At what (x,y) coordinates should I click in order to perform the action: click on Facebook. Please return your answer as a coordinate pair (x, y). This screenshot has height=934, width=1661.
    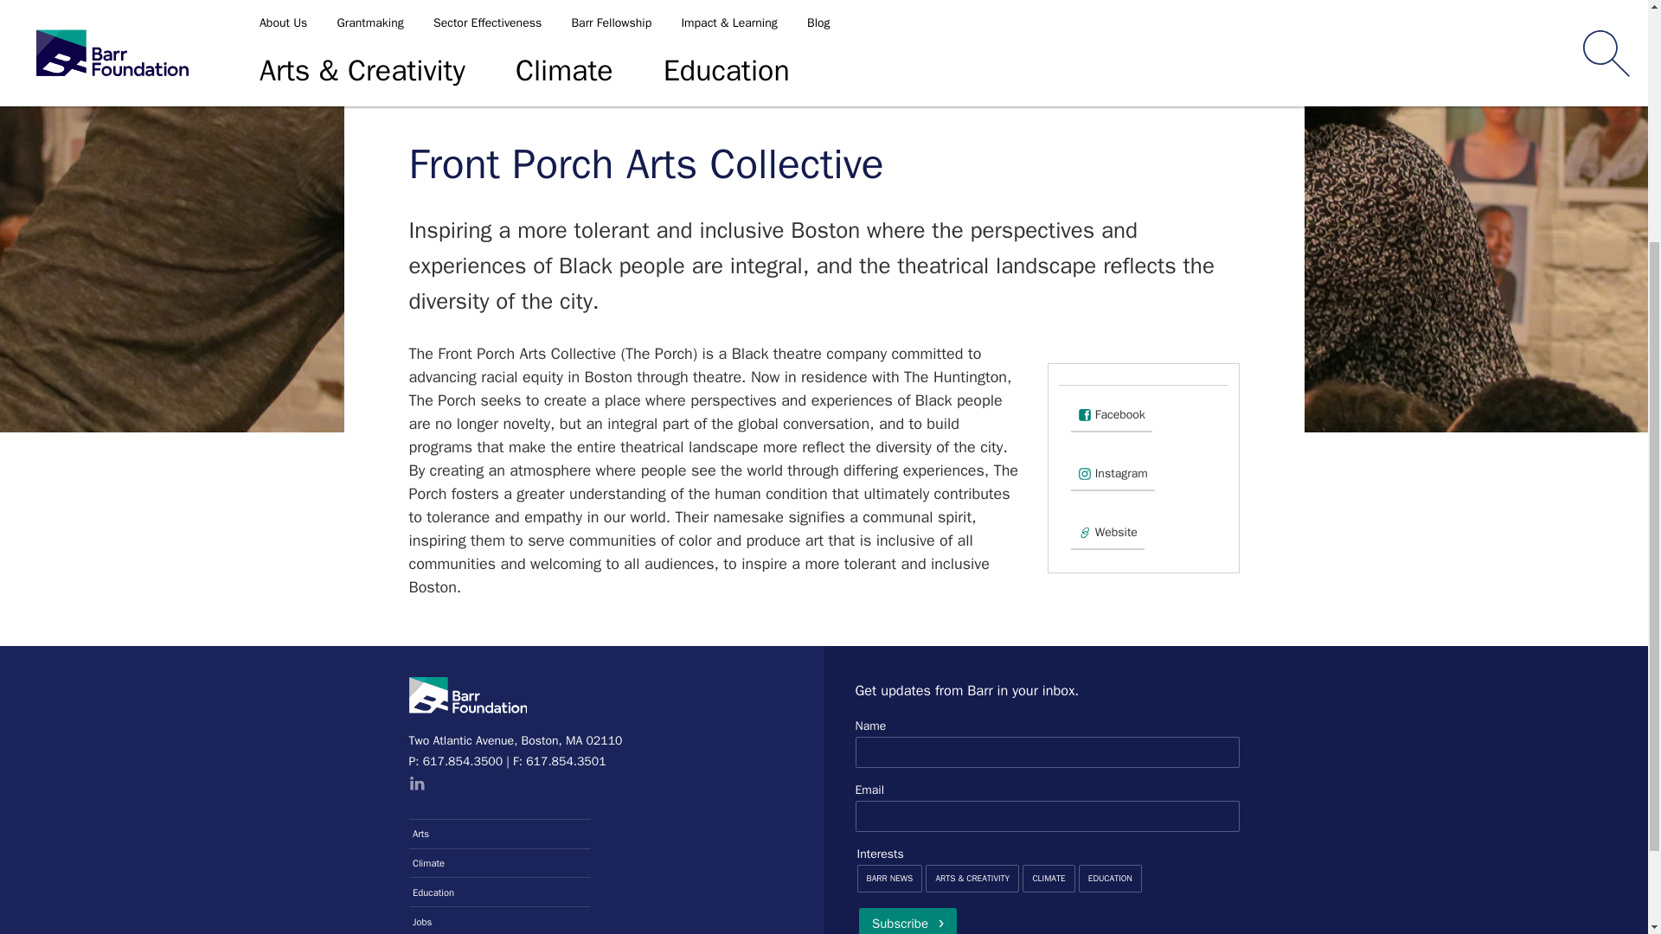
    Looking at the image, I should click on (1112, 415).